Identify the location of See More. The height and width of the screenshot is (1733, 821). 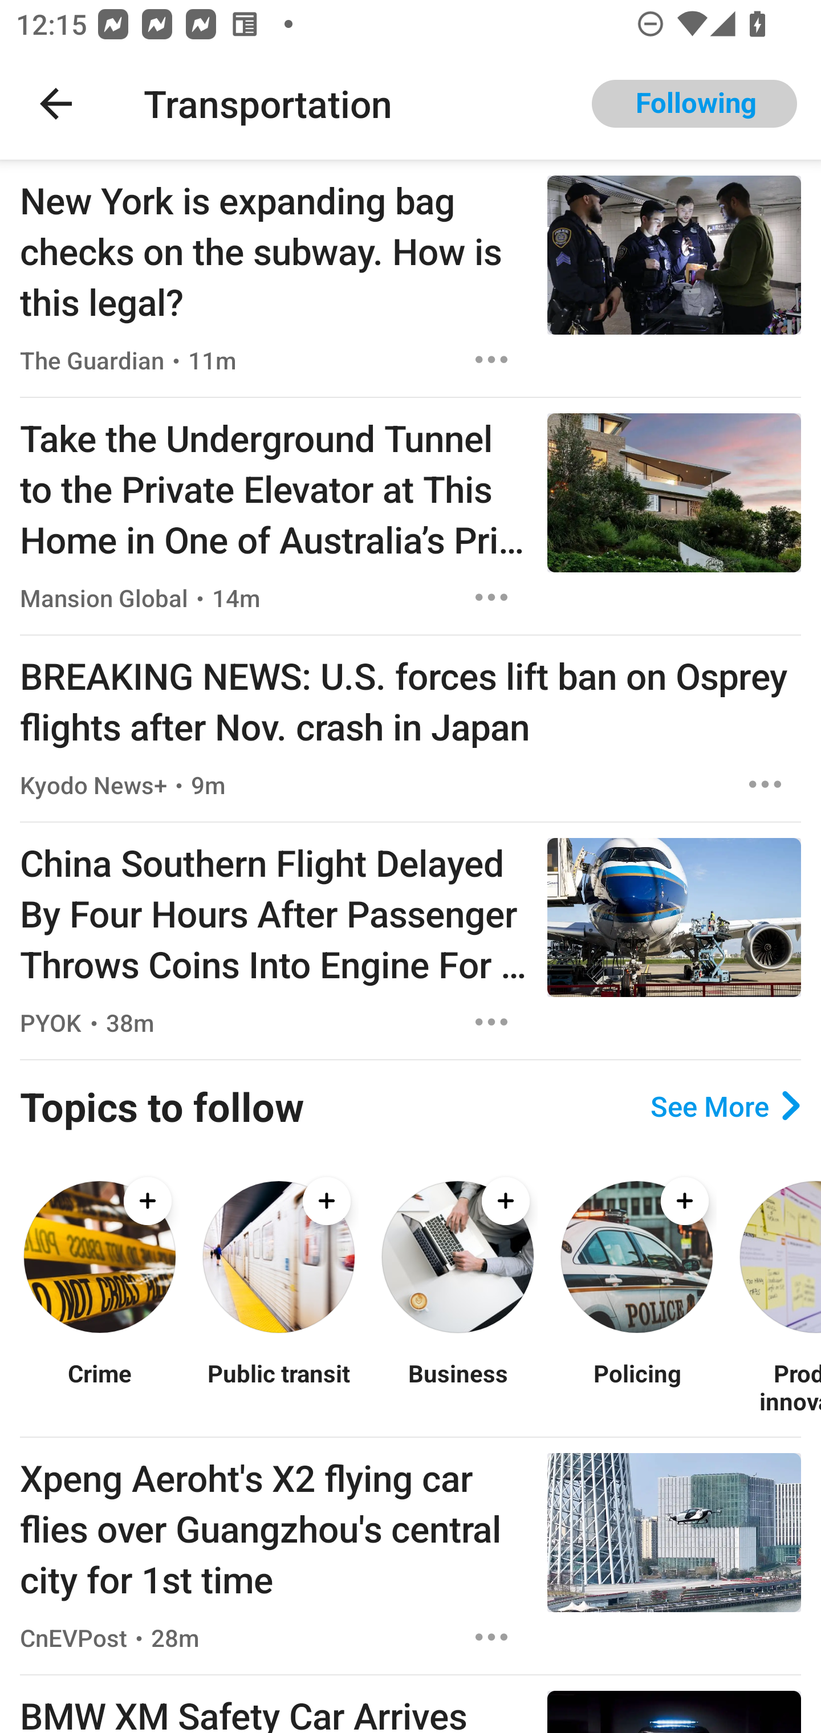
(725, 1105).